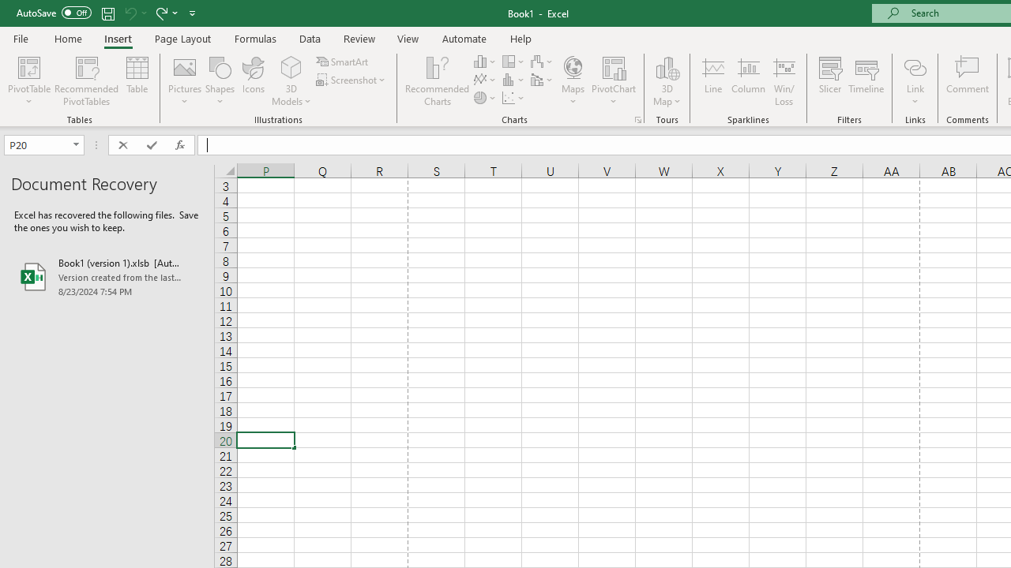 The height and width of the screenshot is (568, 1011). Describe the element at coordinates (514, 98) in the screenshot. I see `Insert Scatter (X, Y) or Bubble Chart` at that location.